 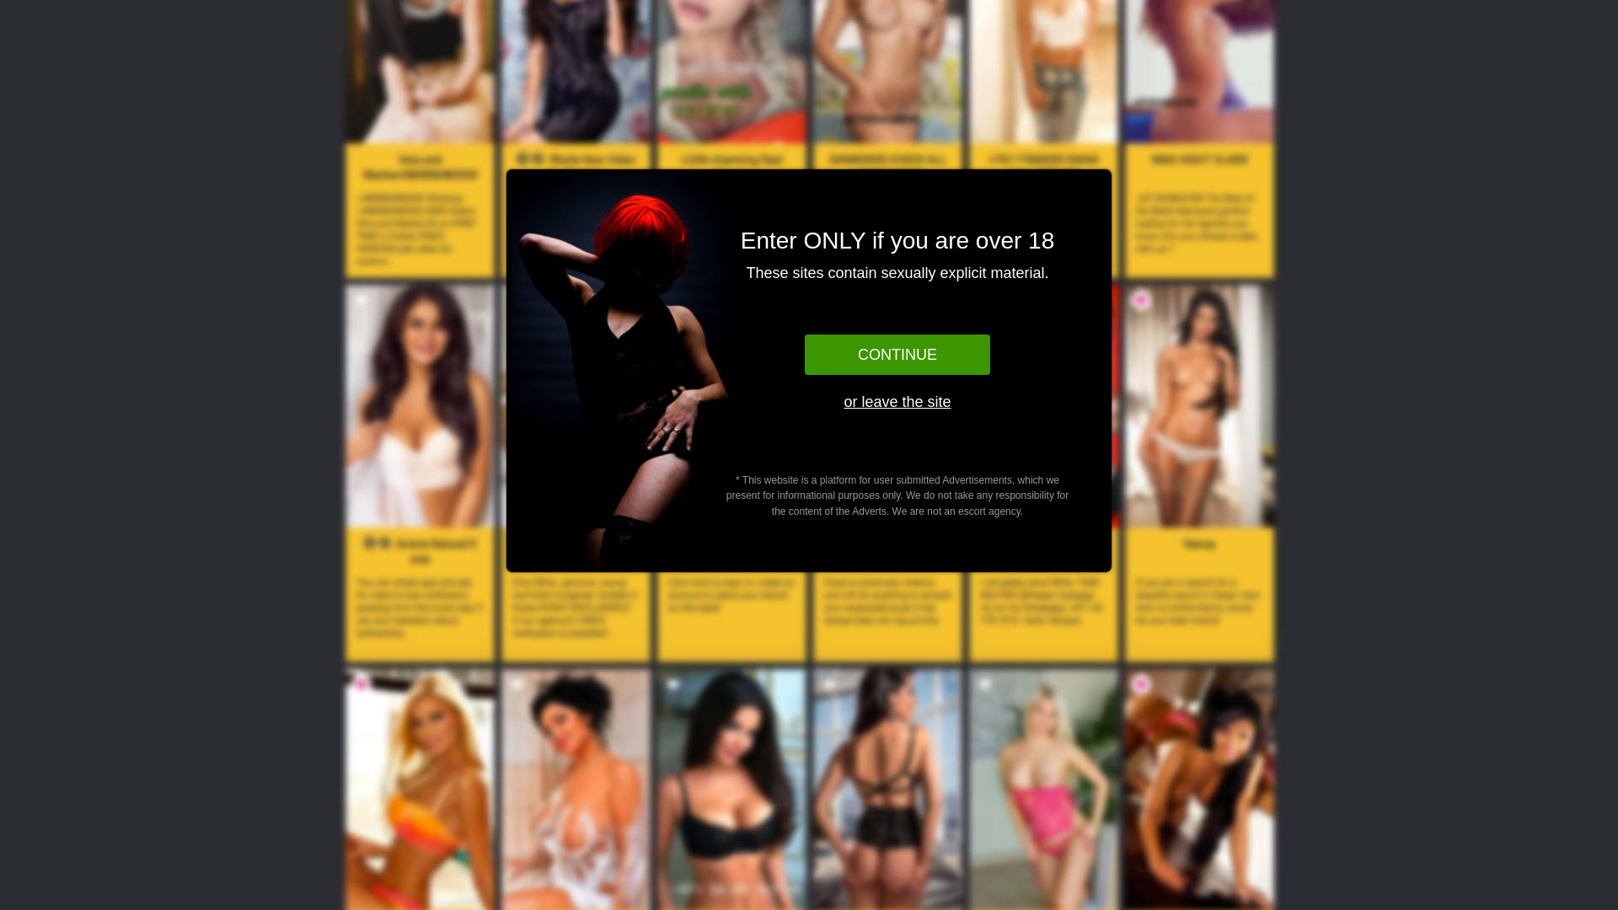 I want to click on BERTA-TEENAGER -HIGH CLASS-NEW, so click(x=1043, y=886).